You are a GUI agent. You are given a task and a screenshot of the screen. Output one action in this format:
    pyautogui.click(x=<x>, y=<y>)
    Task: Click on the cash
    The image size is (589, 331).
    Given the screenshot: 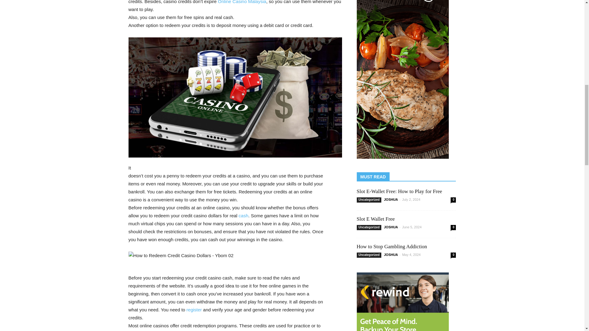 What is the action you would take?
    pyautogui.click(x=244, y=215)
    